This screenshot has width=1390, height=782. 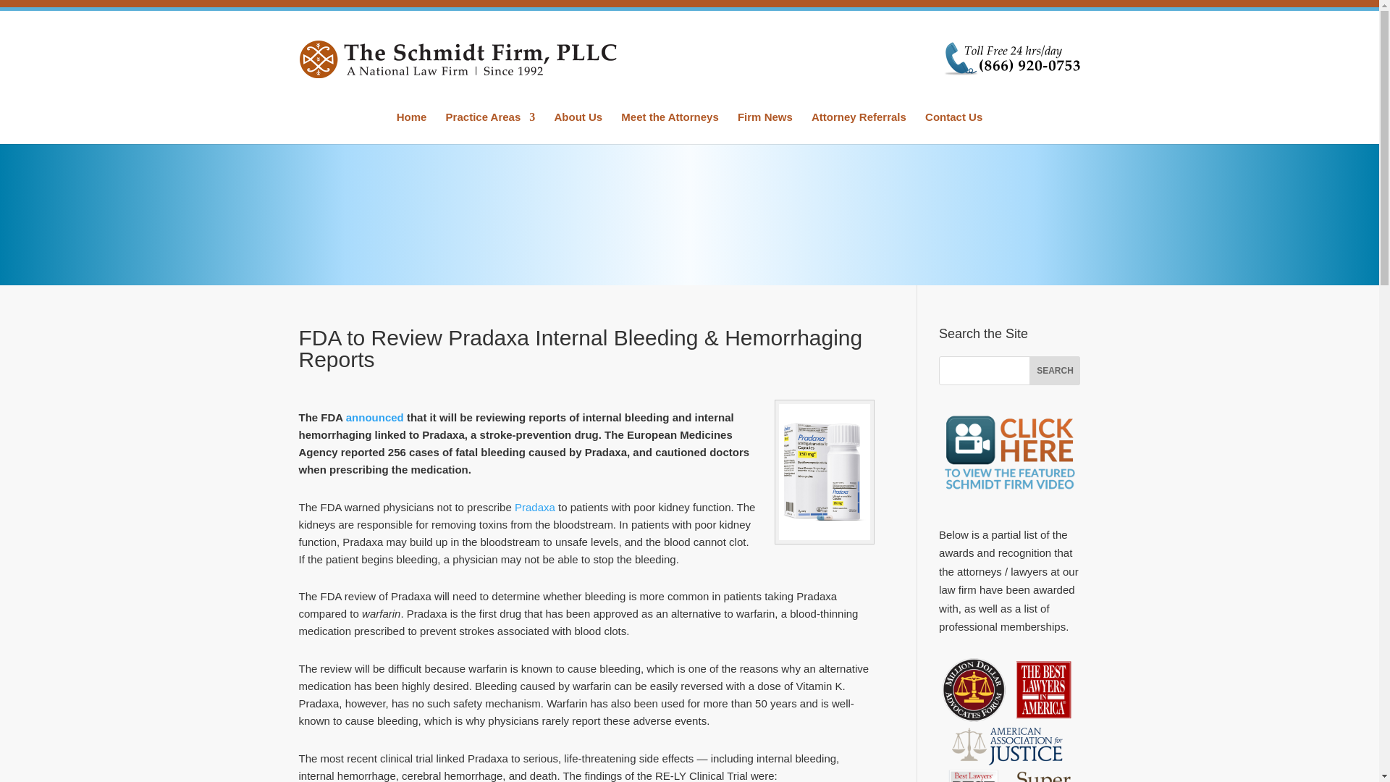 I want to click on Firm News, so click(x=764, y=127).